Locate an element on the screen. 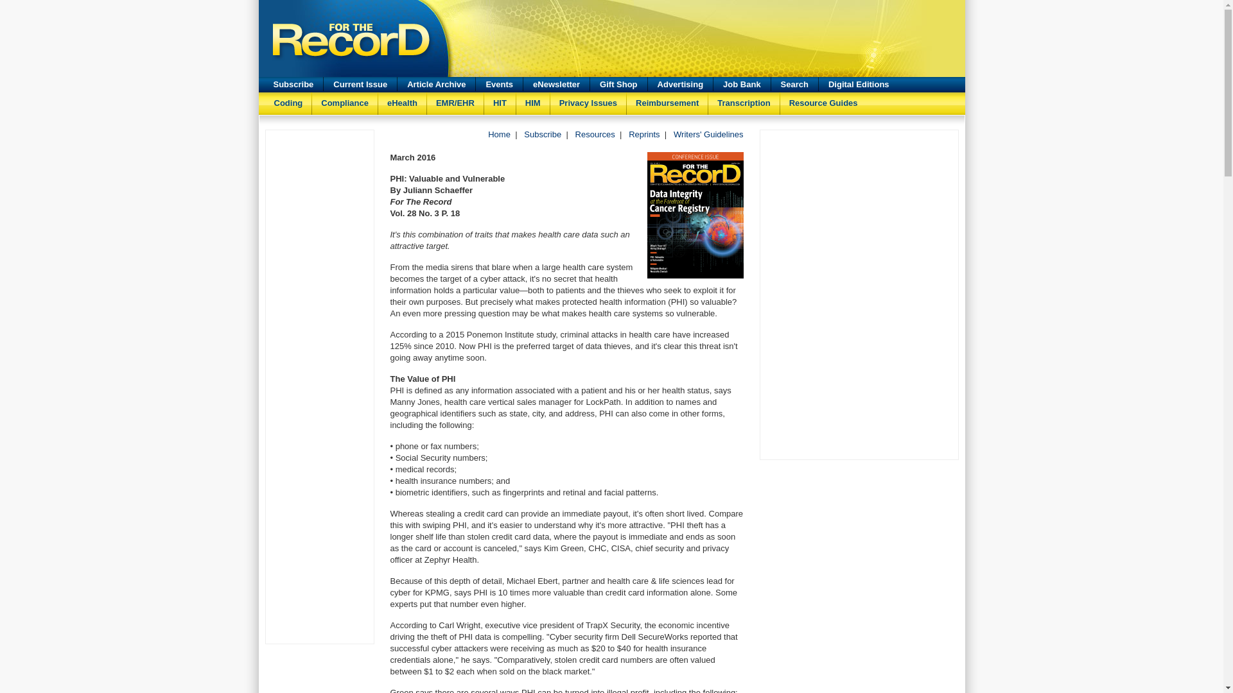 The height and width of the screenshot is (693, 1233). Search is located at coordinates (795, 84).